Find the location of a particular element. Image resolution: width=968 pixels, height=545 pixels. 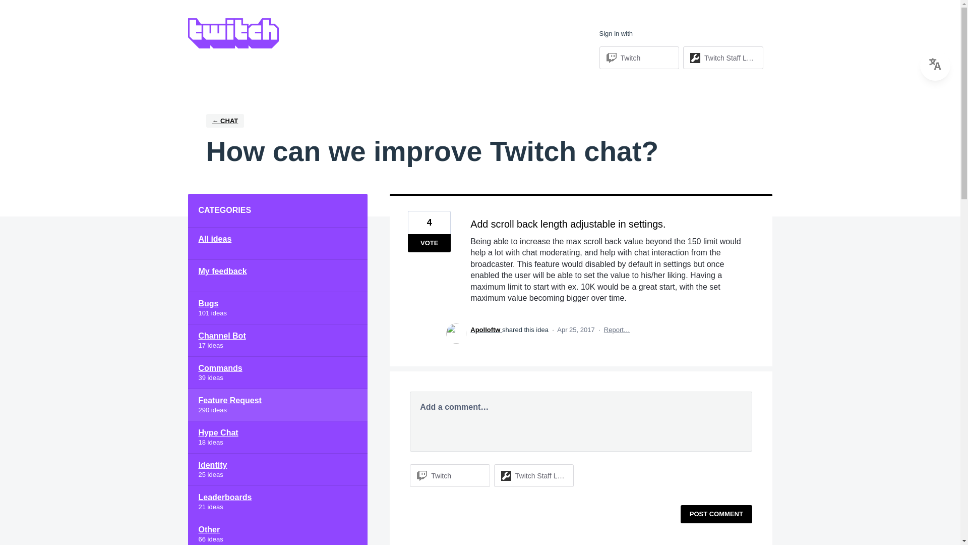

View all ideas in category Commands is located at coordinates (277, 373).